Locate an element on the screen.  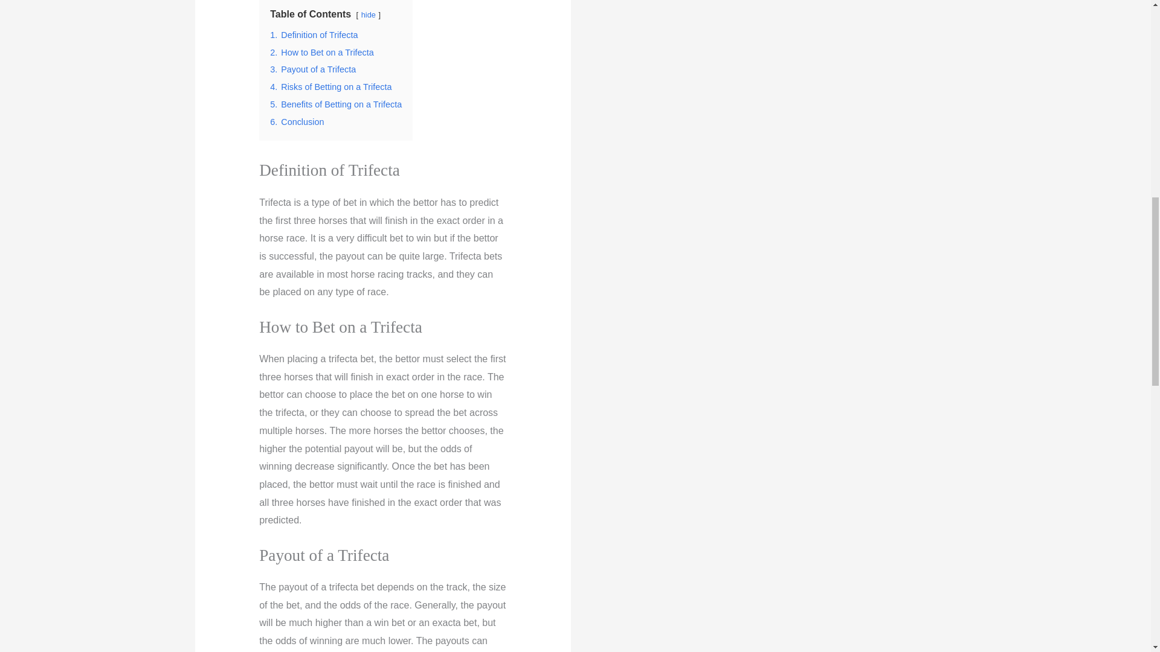
6. Conclusion is located at coordinates (297, 122).